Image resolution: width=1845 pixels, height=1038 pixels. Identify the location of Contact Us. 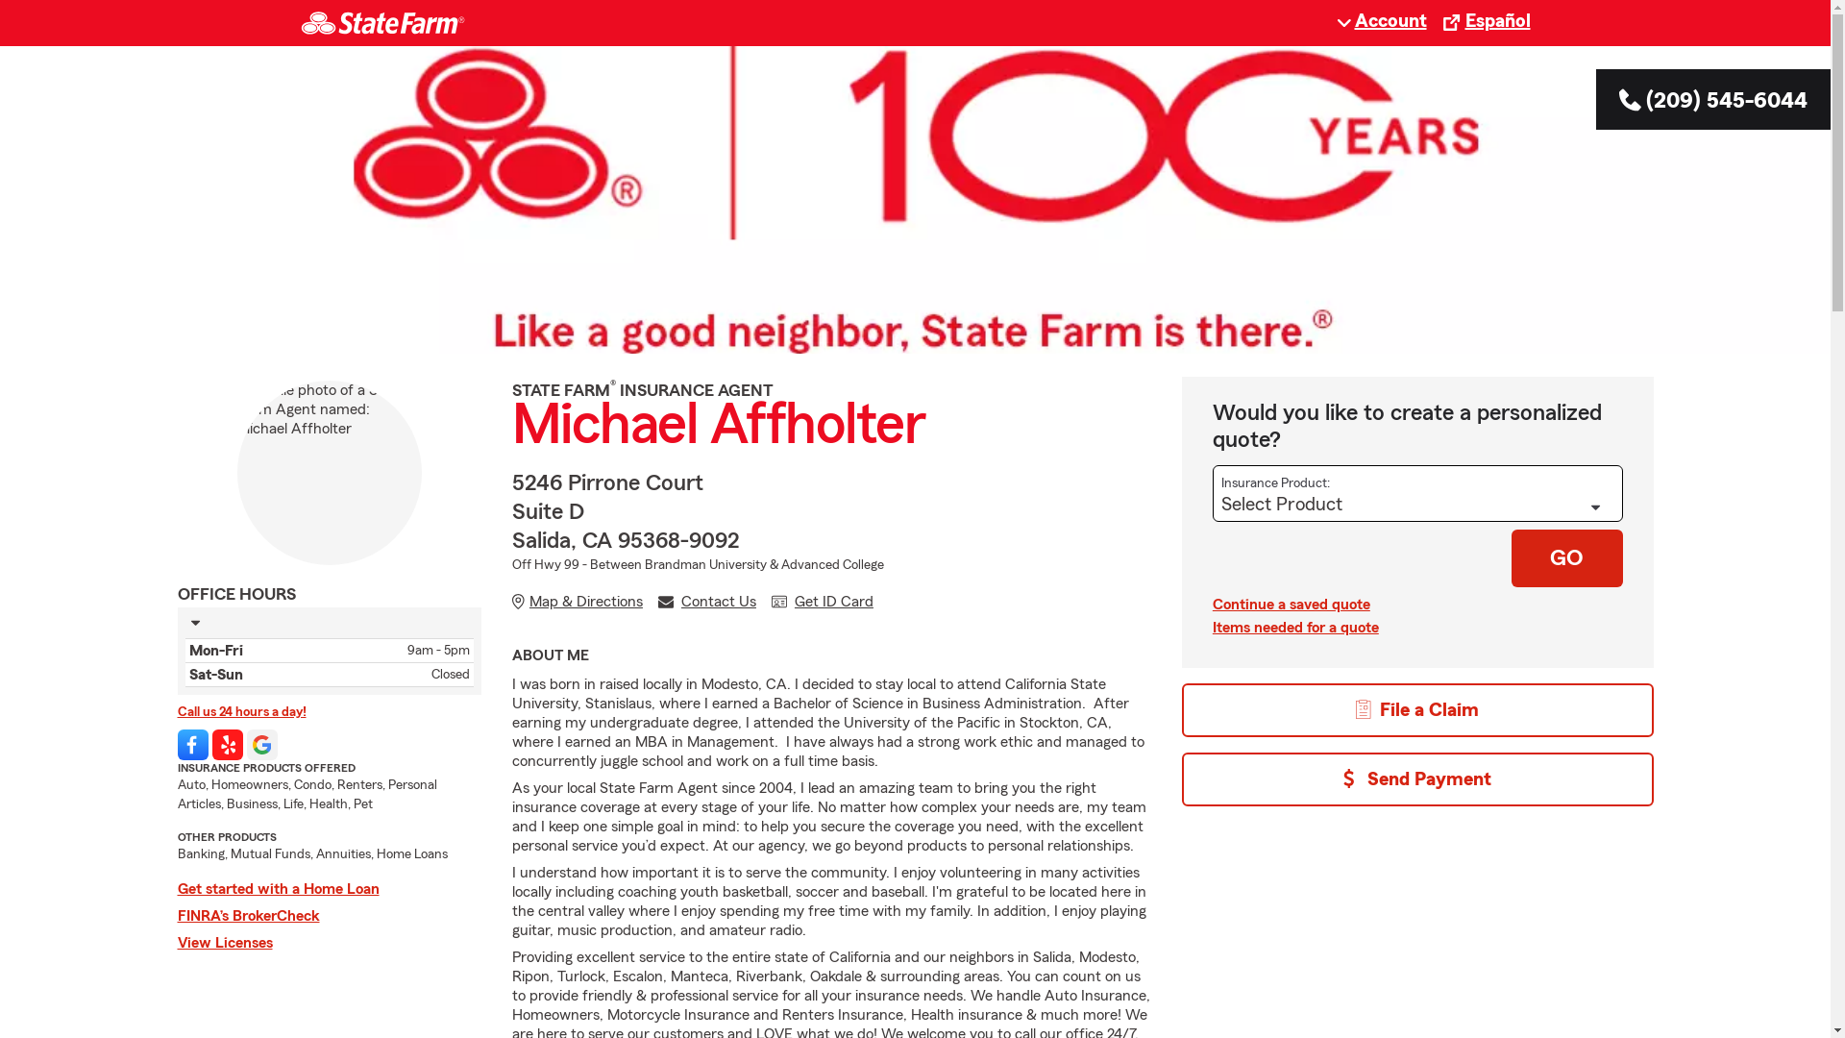
(707, 602).